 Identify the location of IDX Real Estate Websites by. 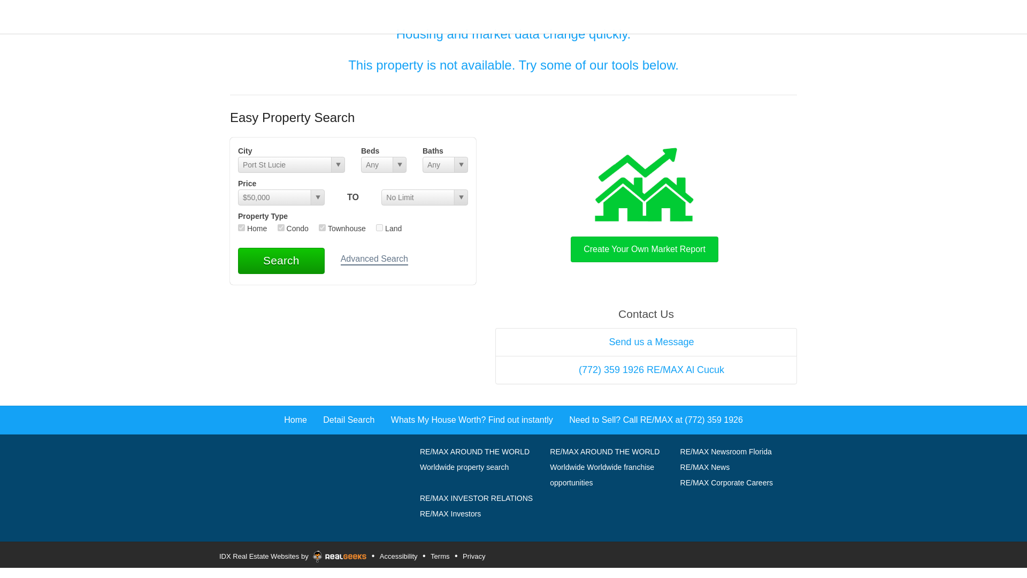
(293, 554).